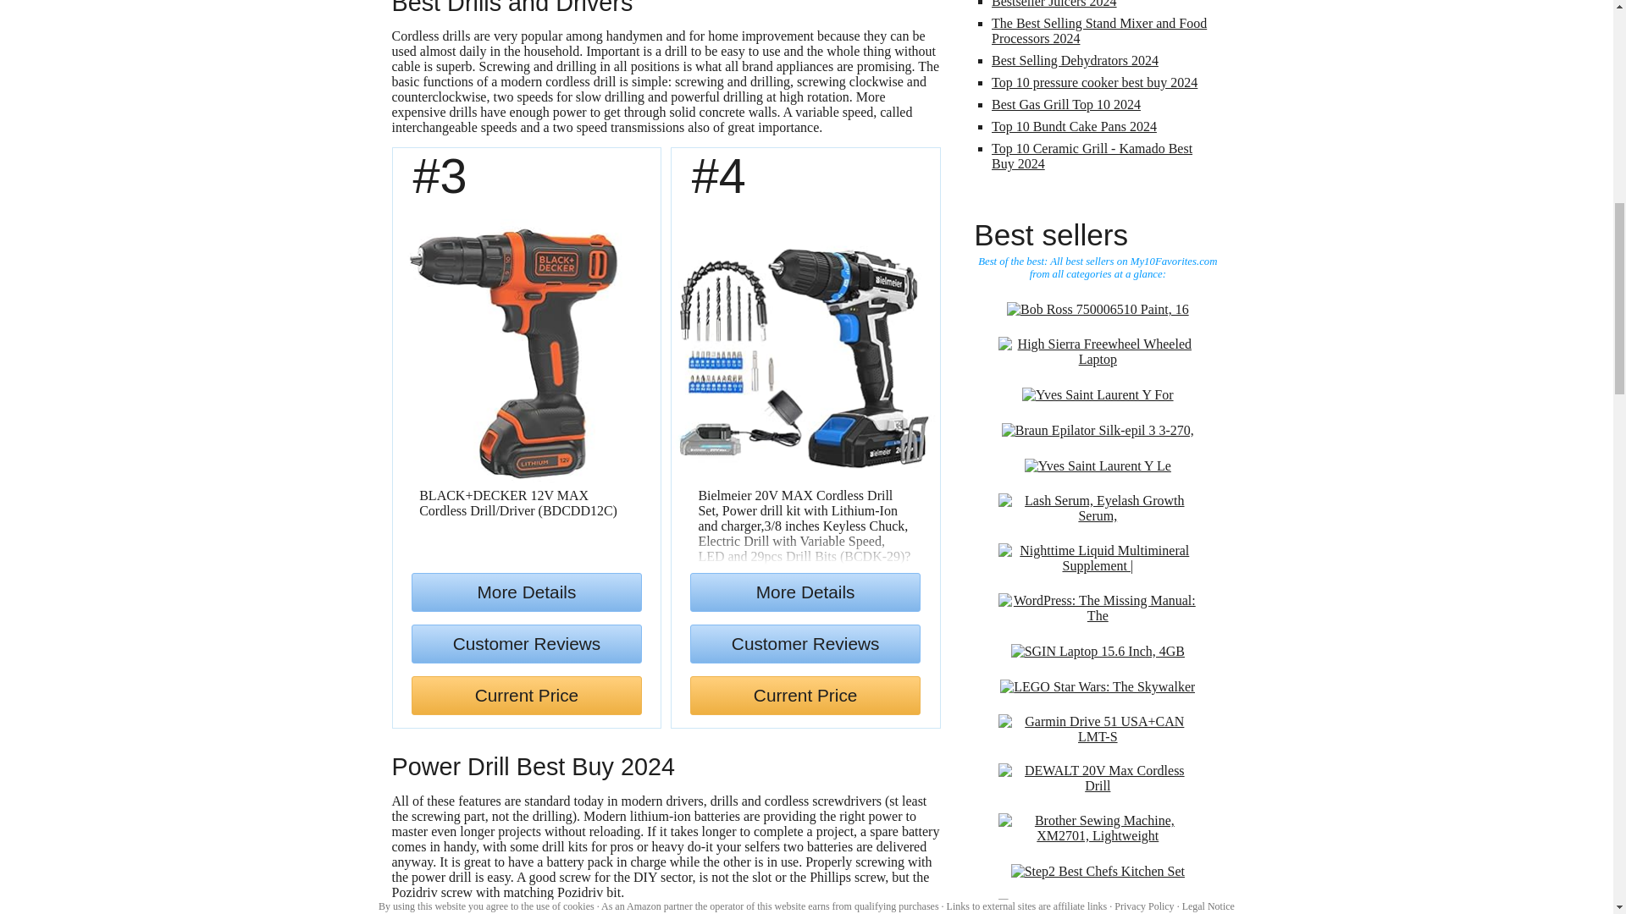 This screenshot has height=914, width=1626. Describe the element at coordinates (525, 696) in the screenshot. I see `Current Price` at that location.